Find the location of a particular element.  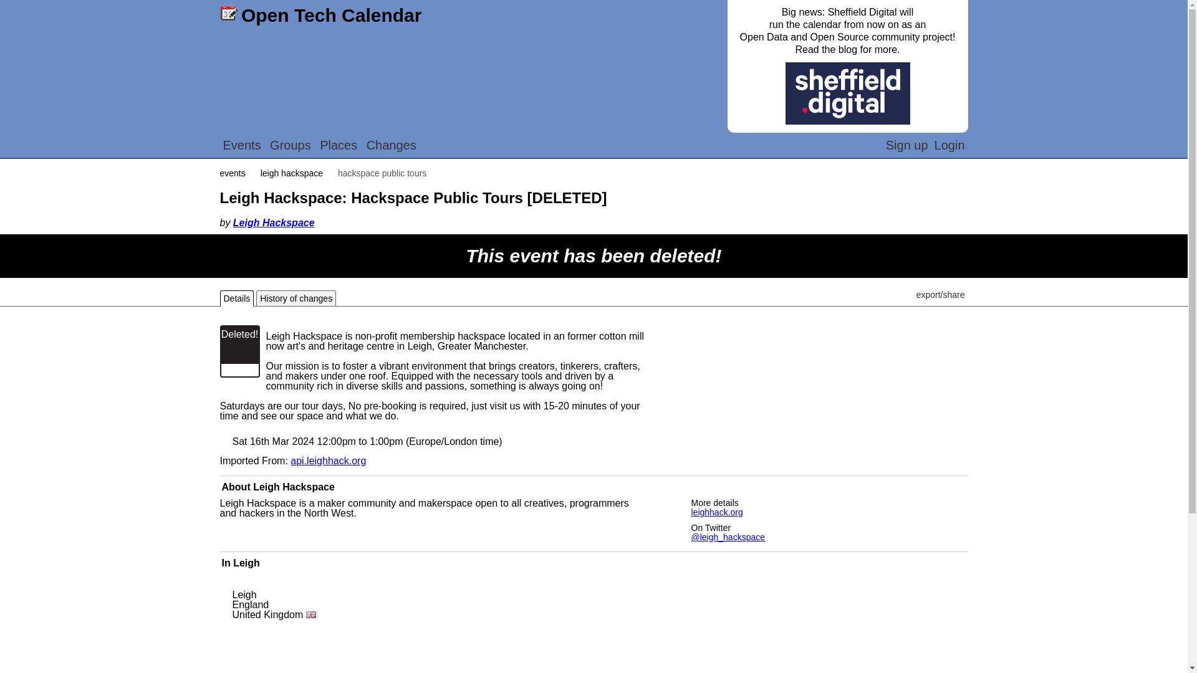

Sign up is located at coordinates (906, 145).